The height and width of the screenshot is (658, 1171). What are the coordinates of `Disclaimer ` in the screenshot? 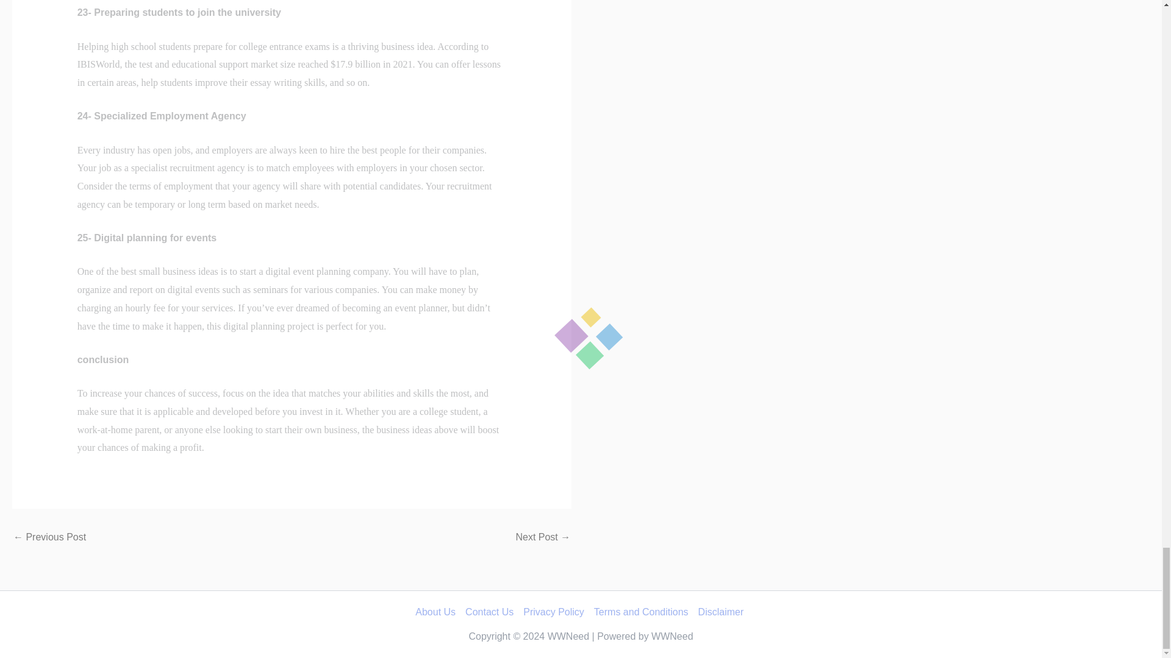 It's located at (720, 612).